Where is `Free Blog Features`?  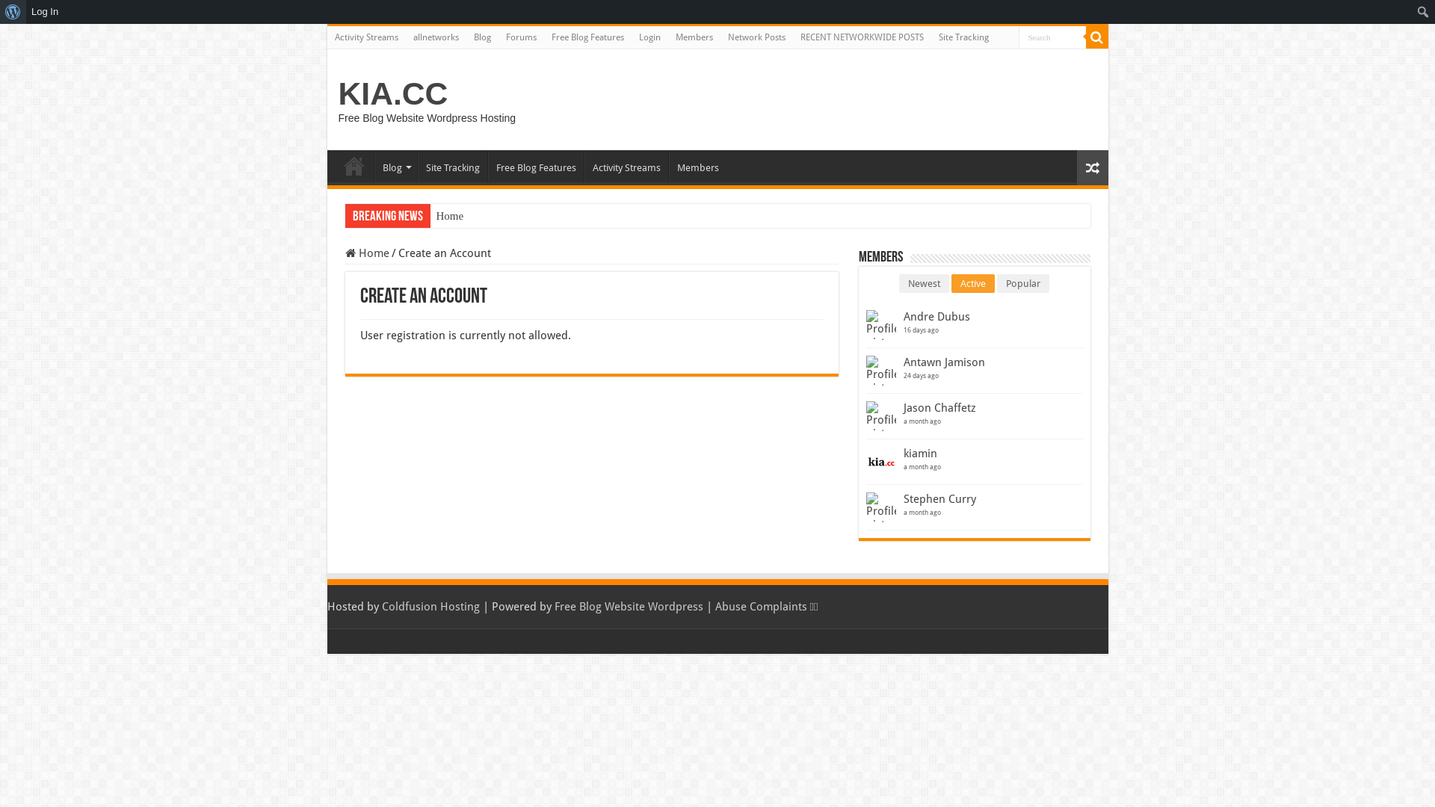 Free Blog Features is located at coordinates (587, 37).